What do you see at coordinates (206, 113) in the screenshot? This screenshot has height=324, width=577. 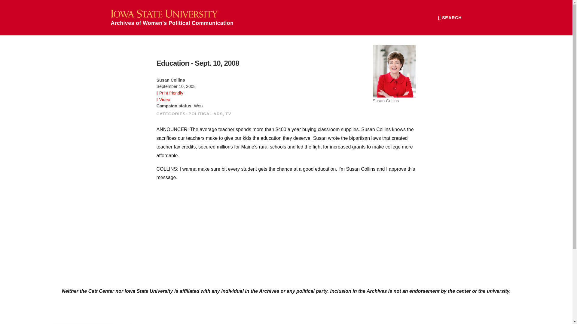 I see `POLITICAL ADS` at bounding box center [206, 113].